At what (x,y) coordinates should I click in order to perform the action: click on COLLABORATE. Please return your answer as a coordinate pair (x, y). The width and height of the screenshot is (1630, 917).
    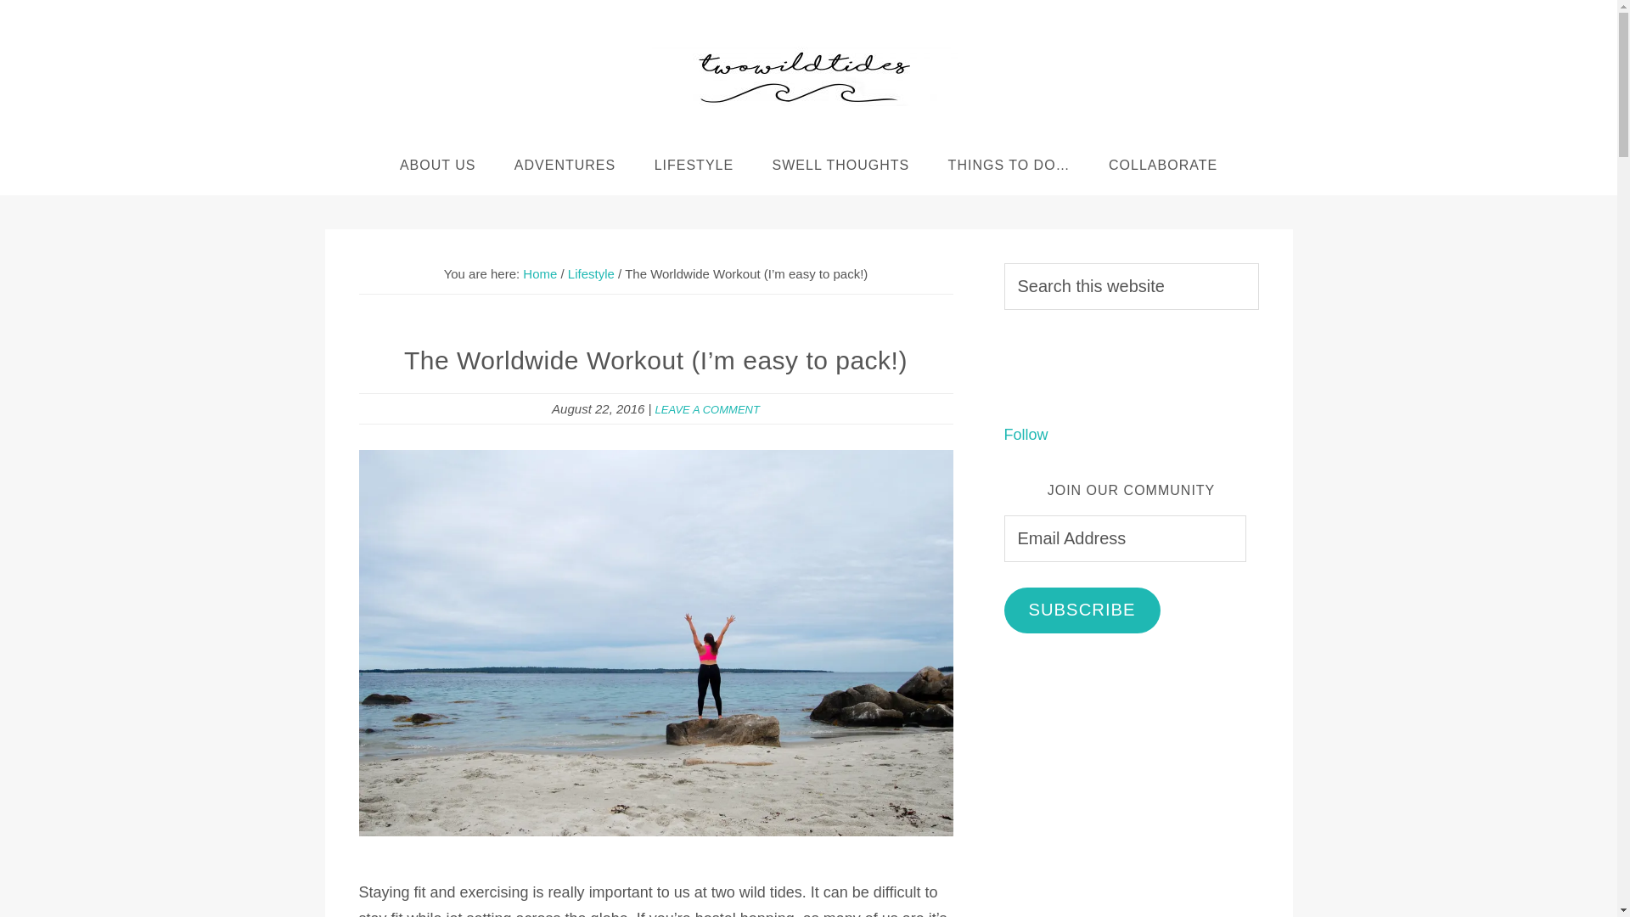
    Looking at the image, I should click on (1163, 165).